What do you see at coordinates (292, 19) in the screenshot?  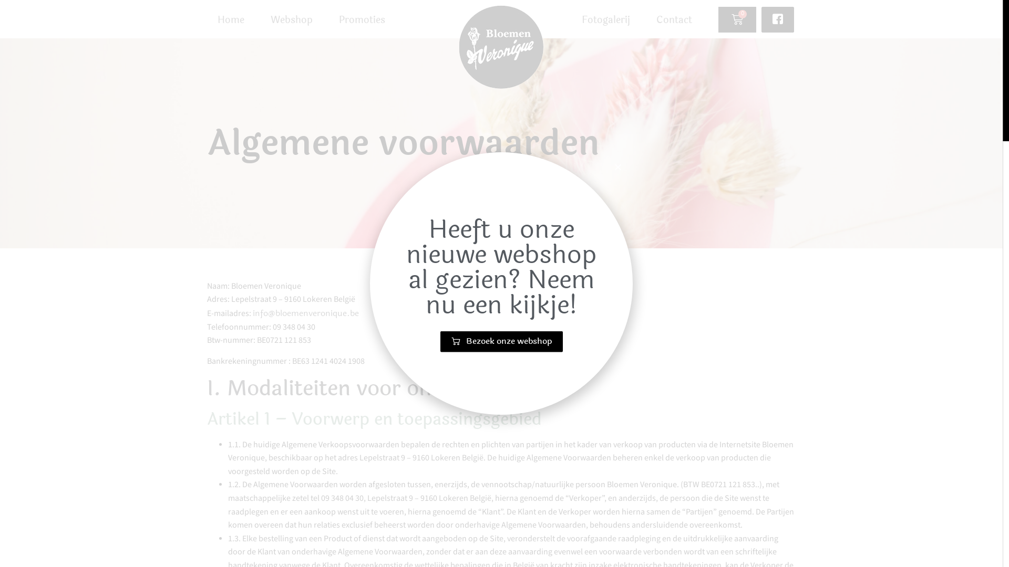 I see `Webshop` at bounding box center [292, 19].